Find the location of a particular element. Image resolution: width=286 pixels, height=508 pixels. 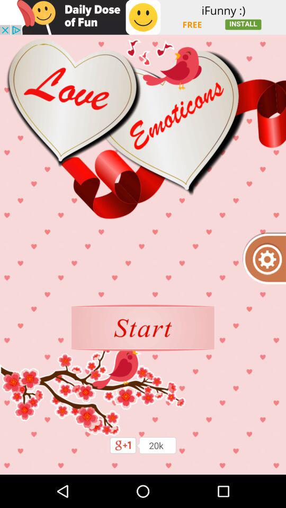

shows the advertisement tab is located at coordinates (143, 17).